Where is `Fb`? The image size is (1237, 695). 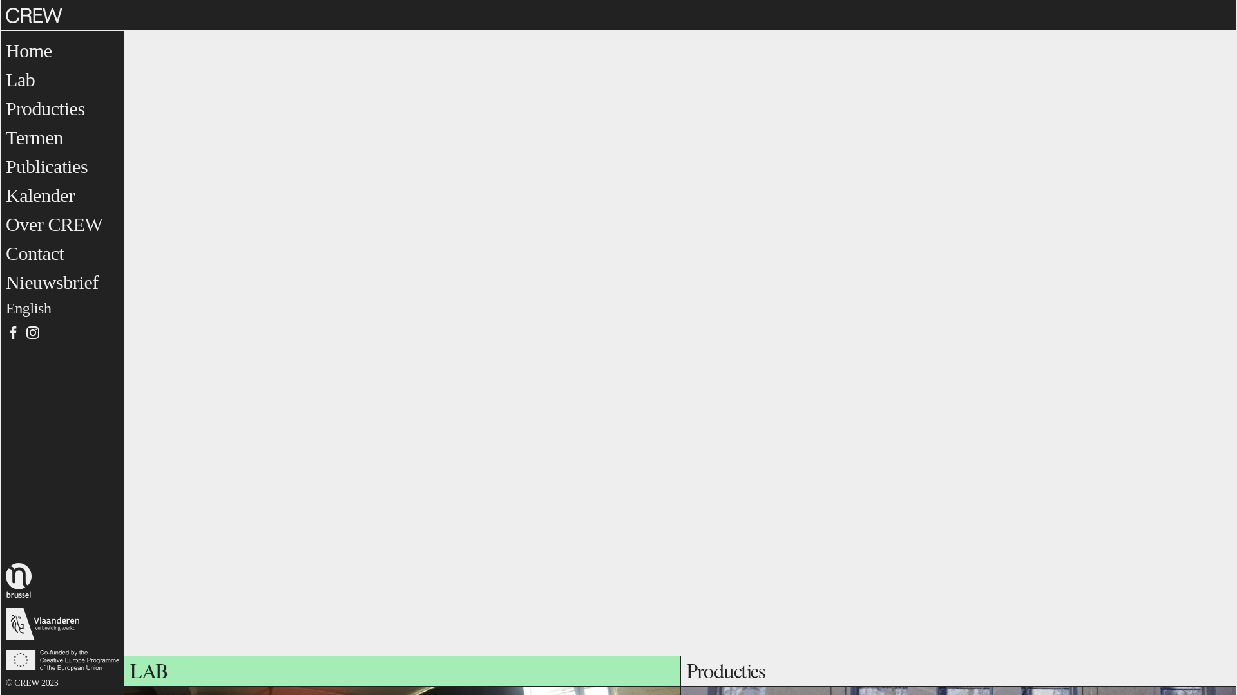
Fb is located at coordinates (14, 333).